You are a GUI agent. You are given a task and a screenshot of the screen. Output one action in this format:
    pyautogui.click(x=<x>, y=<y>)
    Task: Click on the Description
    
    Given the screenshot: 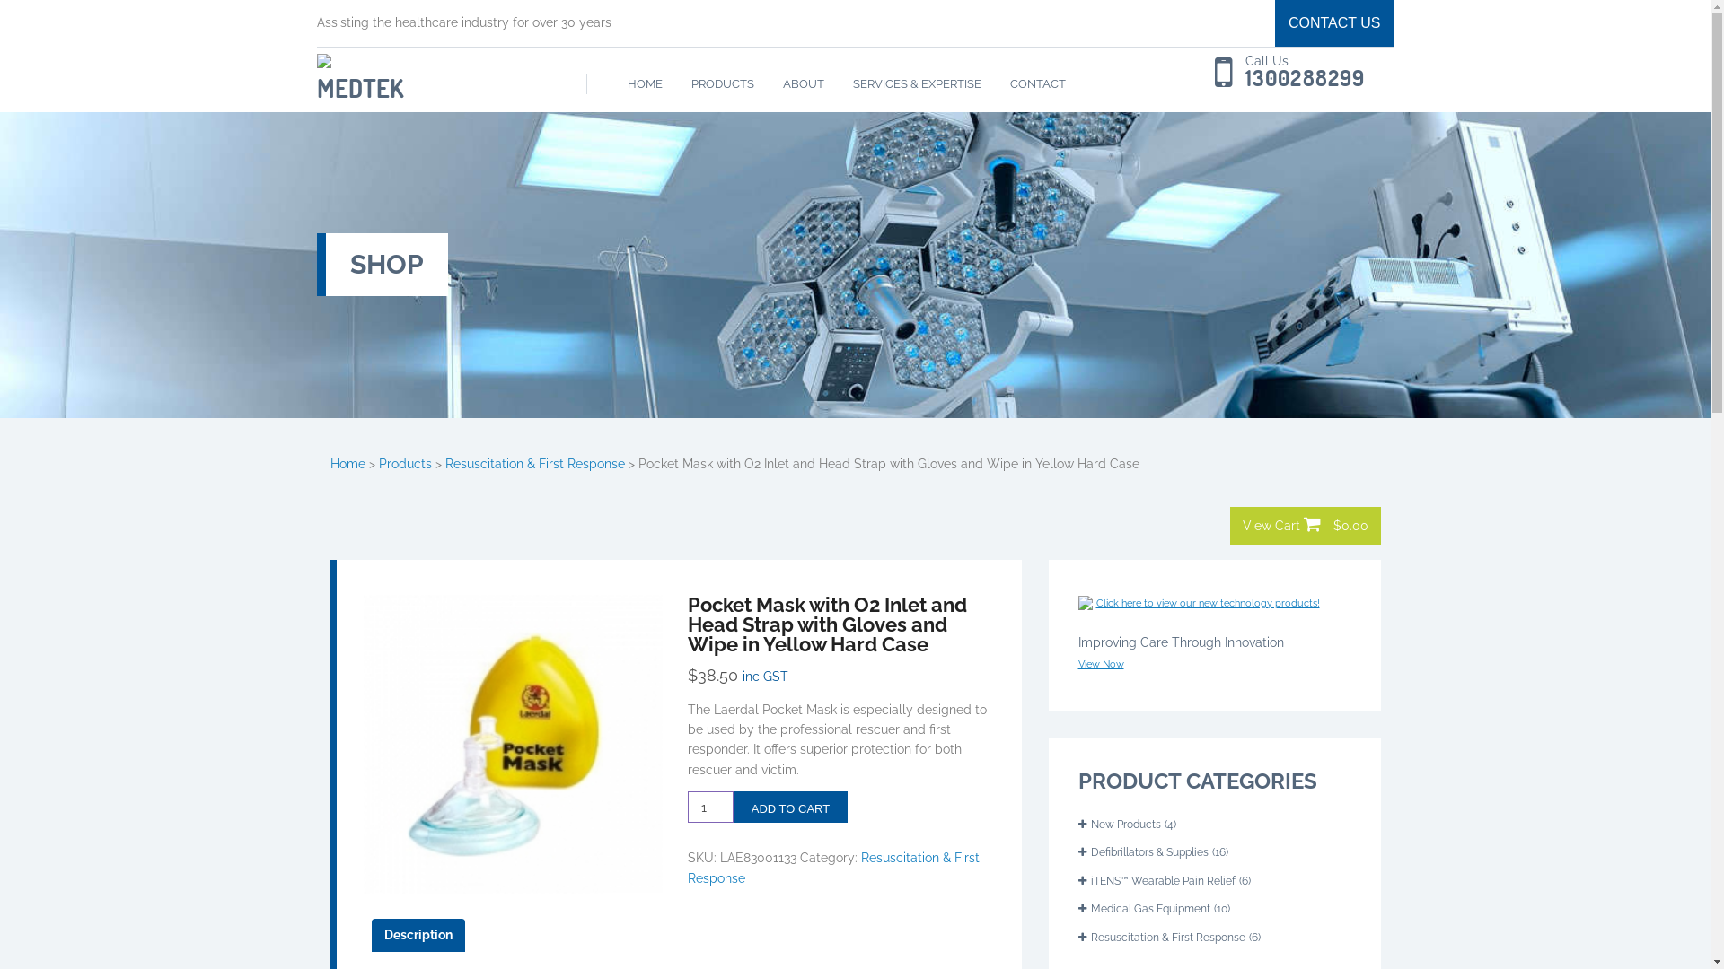 What is the action you would take?
    pyautogui.click(x=418, y=935)
    